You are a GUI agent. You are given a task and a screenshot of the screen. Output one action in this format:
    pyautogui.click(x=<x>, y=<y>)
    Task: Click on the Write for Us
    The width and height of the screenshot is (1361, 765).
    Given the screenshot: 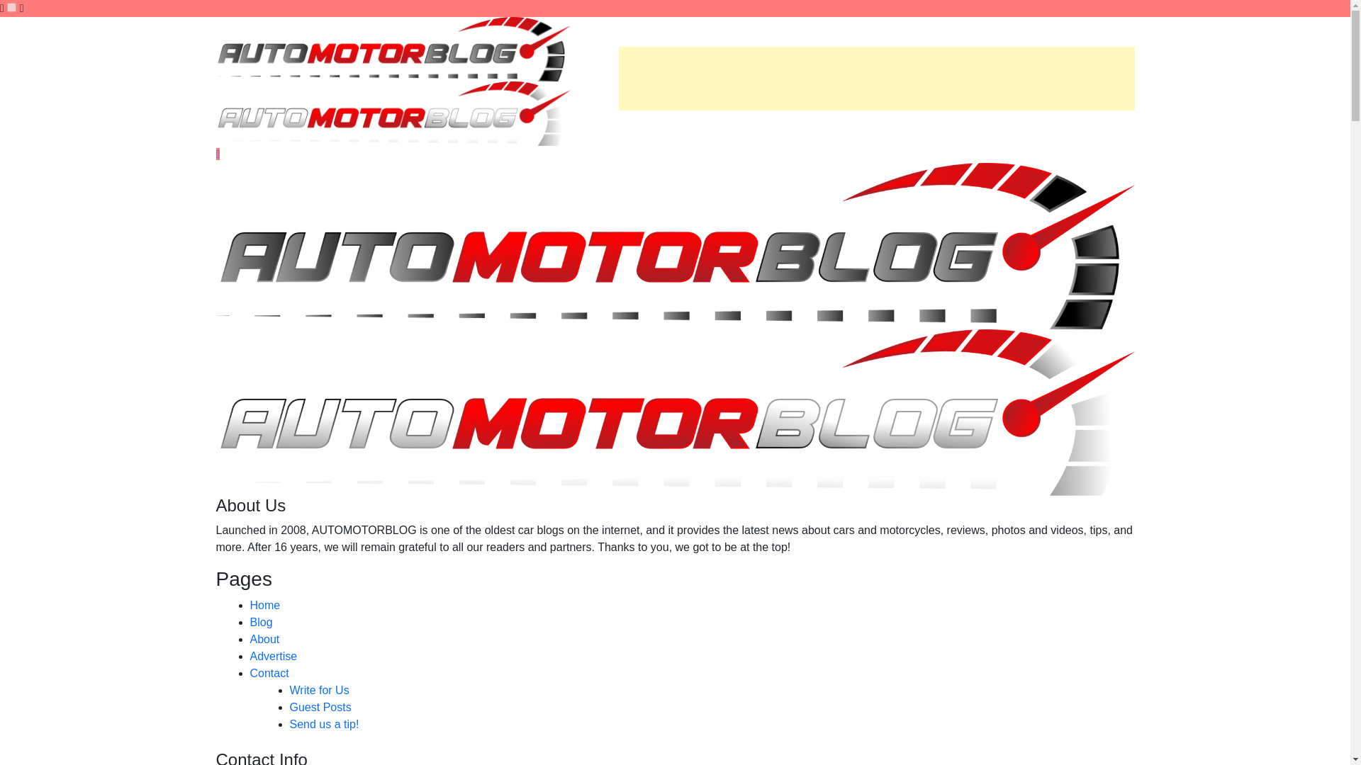 What is the action you would take?
    pyautogui.click(x=318, y=690)
    